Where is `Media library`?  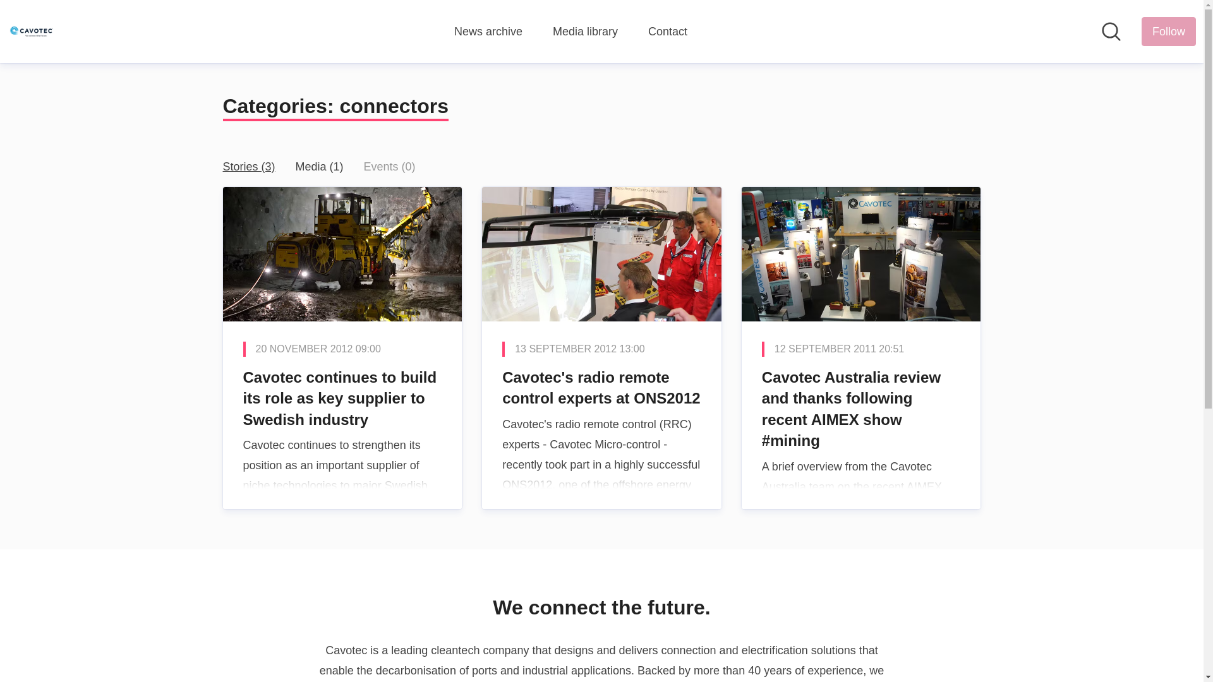 Media library is located at coordinates (585, 32).